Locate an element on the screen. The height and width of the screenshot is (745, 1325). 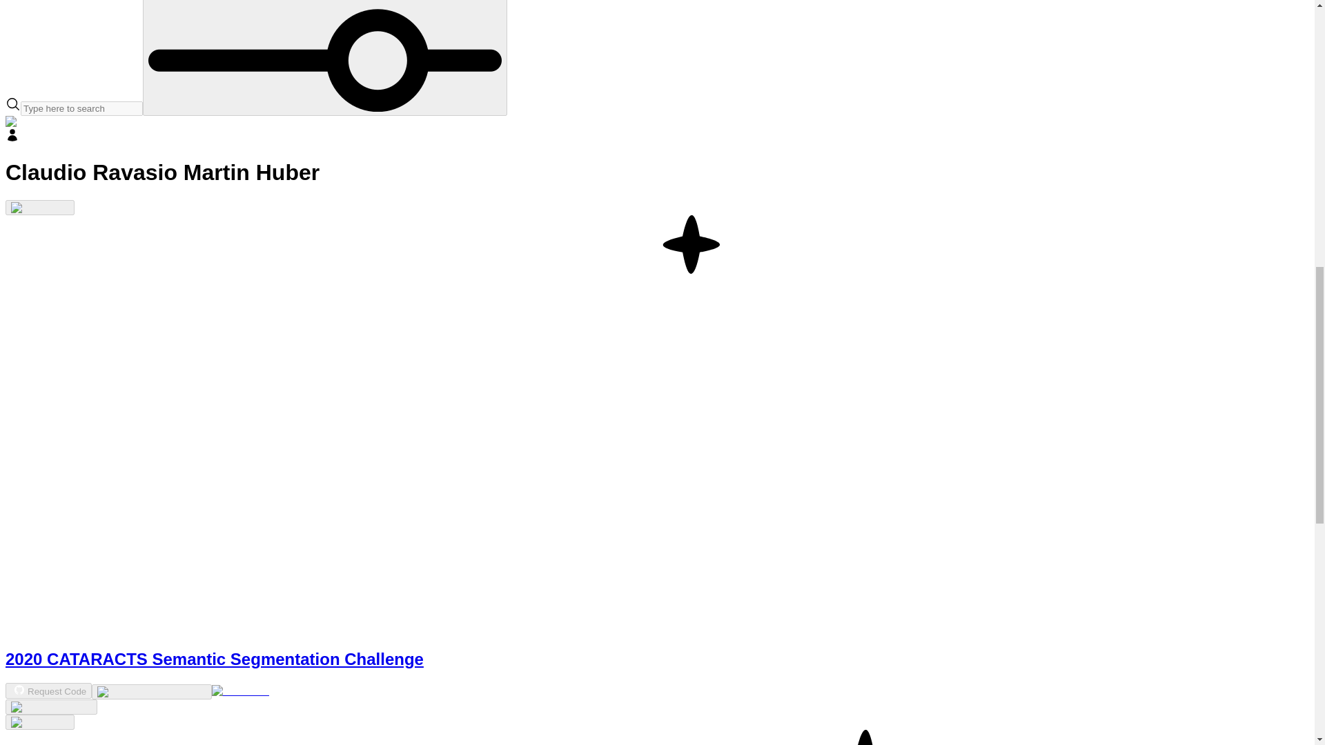
Bookmark this paper is located at coordinates (51, 706).